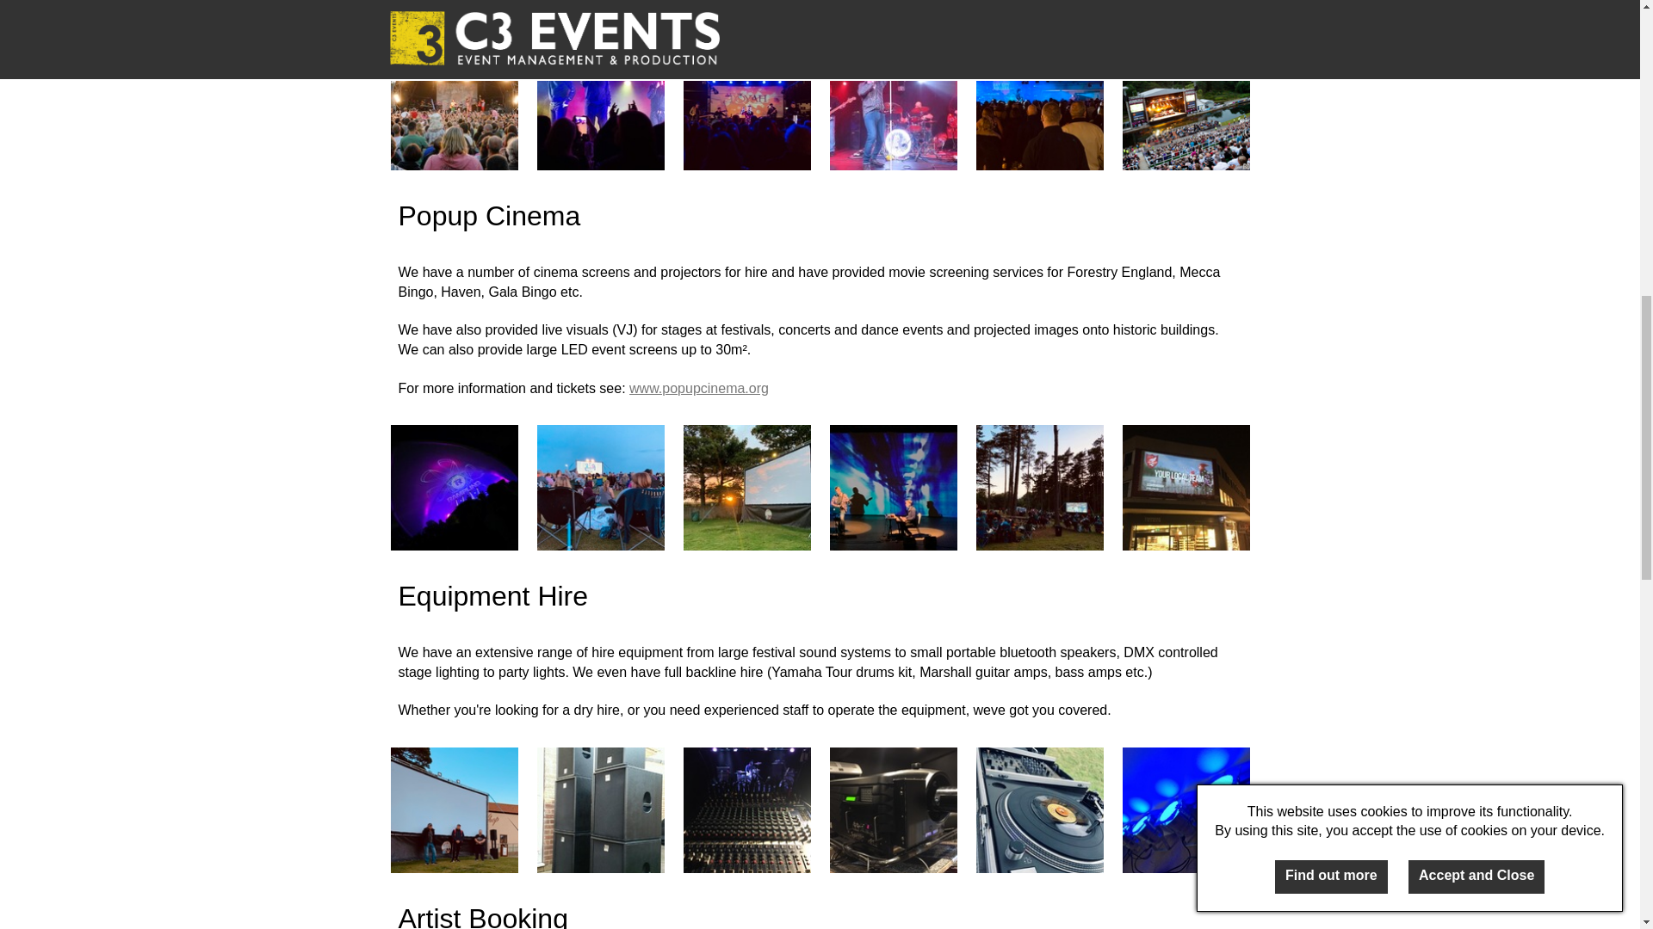 This screenshot has height=929, width=1653. I want to click on Outdoor Cinema at Haven, Thornwick Bay, so click(601, 487).